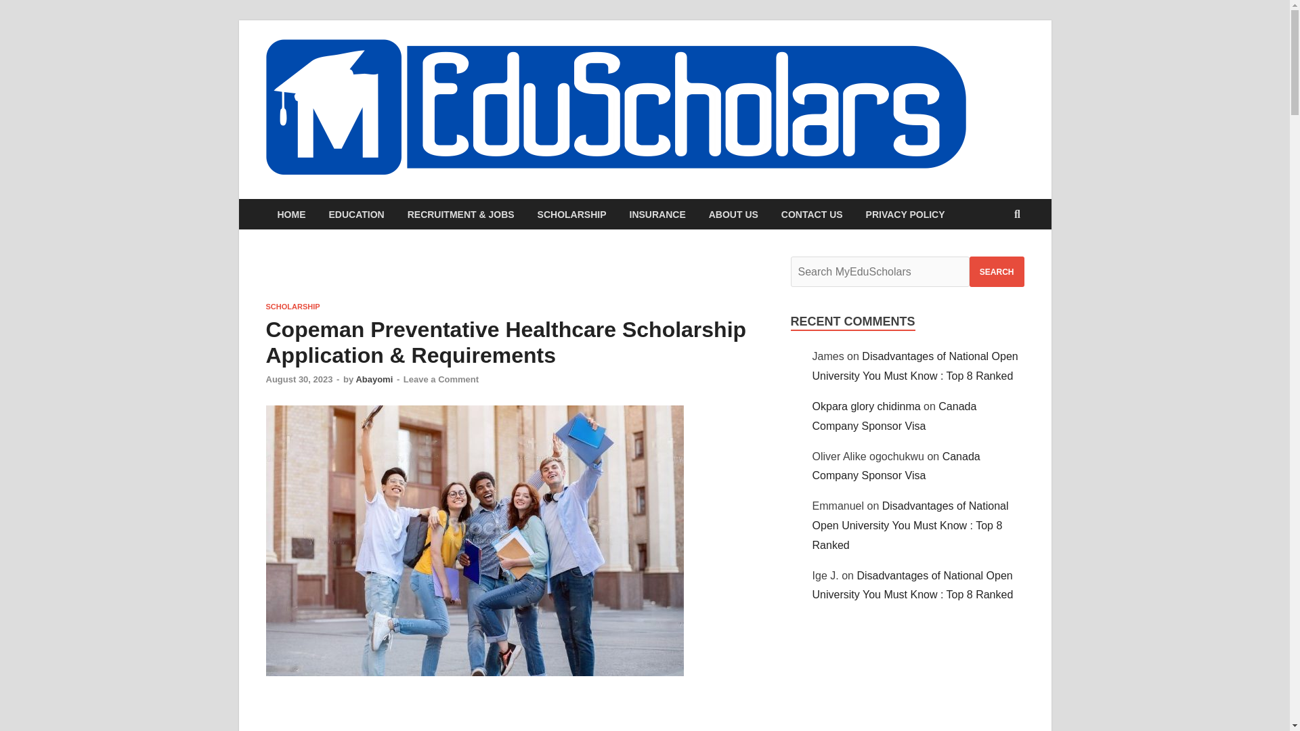  Describe the element at coordinates (572, 214) in the screenshot. I see `SCHOLARSHIP` at that location.